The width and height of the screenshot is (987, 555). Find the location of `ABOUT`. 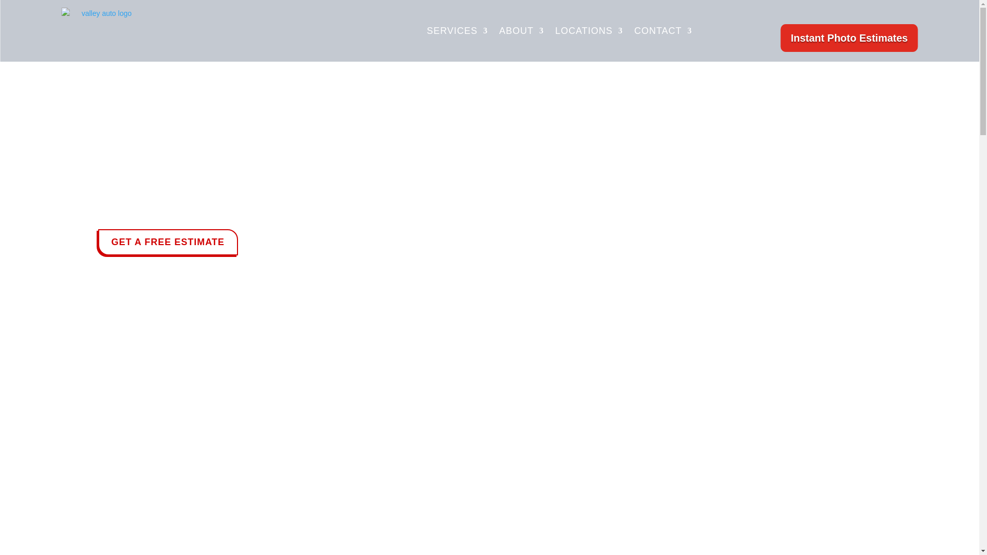

ABOUT is located at coordinates (521, 31).